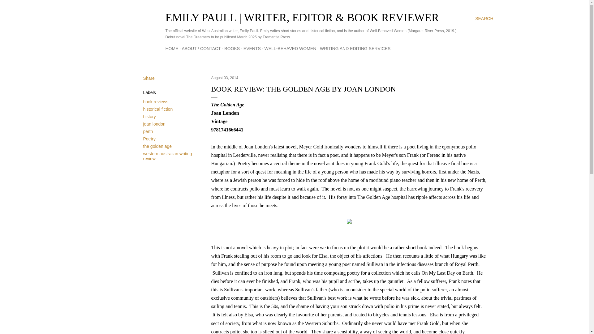  What do you see at coordinates (252, 49) in the screenshot?
I see `EVENTS` at bounding box center [252, 49].